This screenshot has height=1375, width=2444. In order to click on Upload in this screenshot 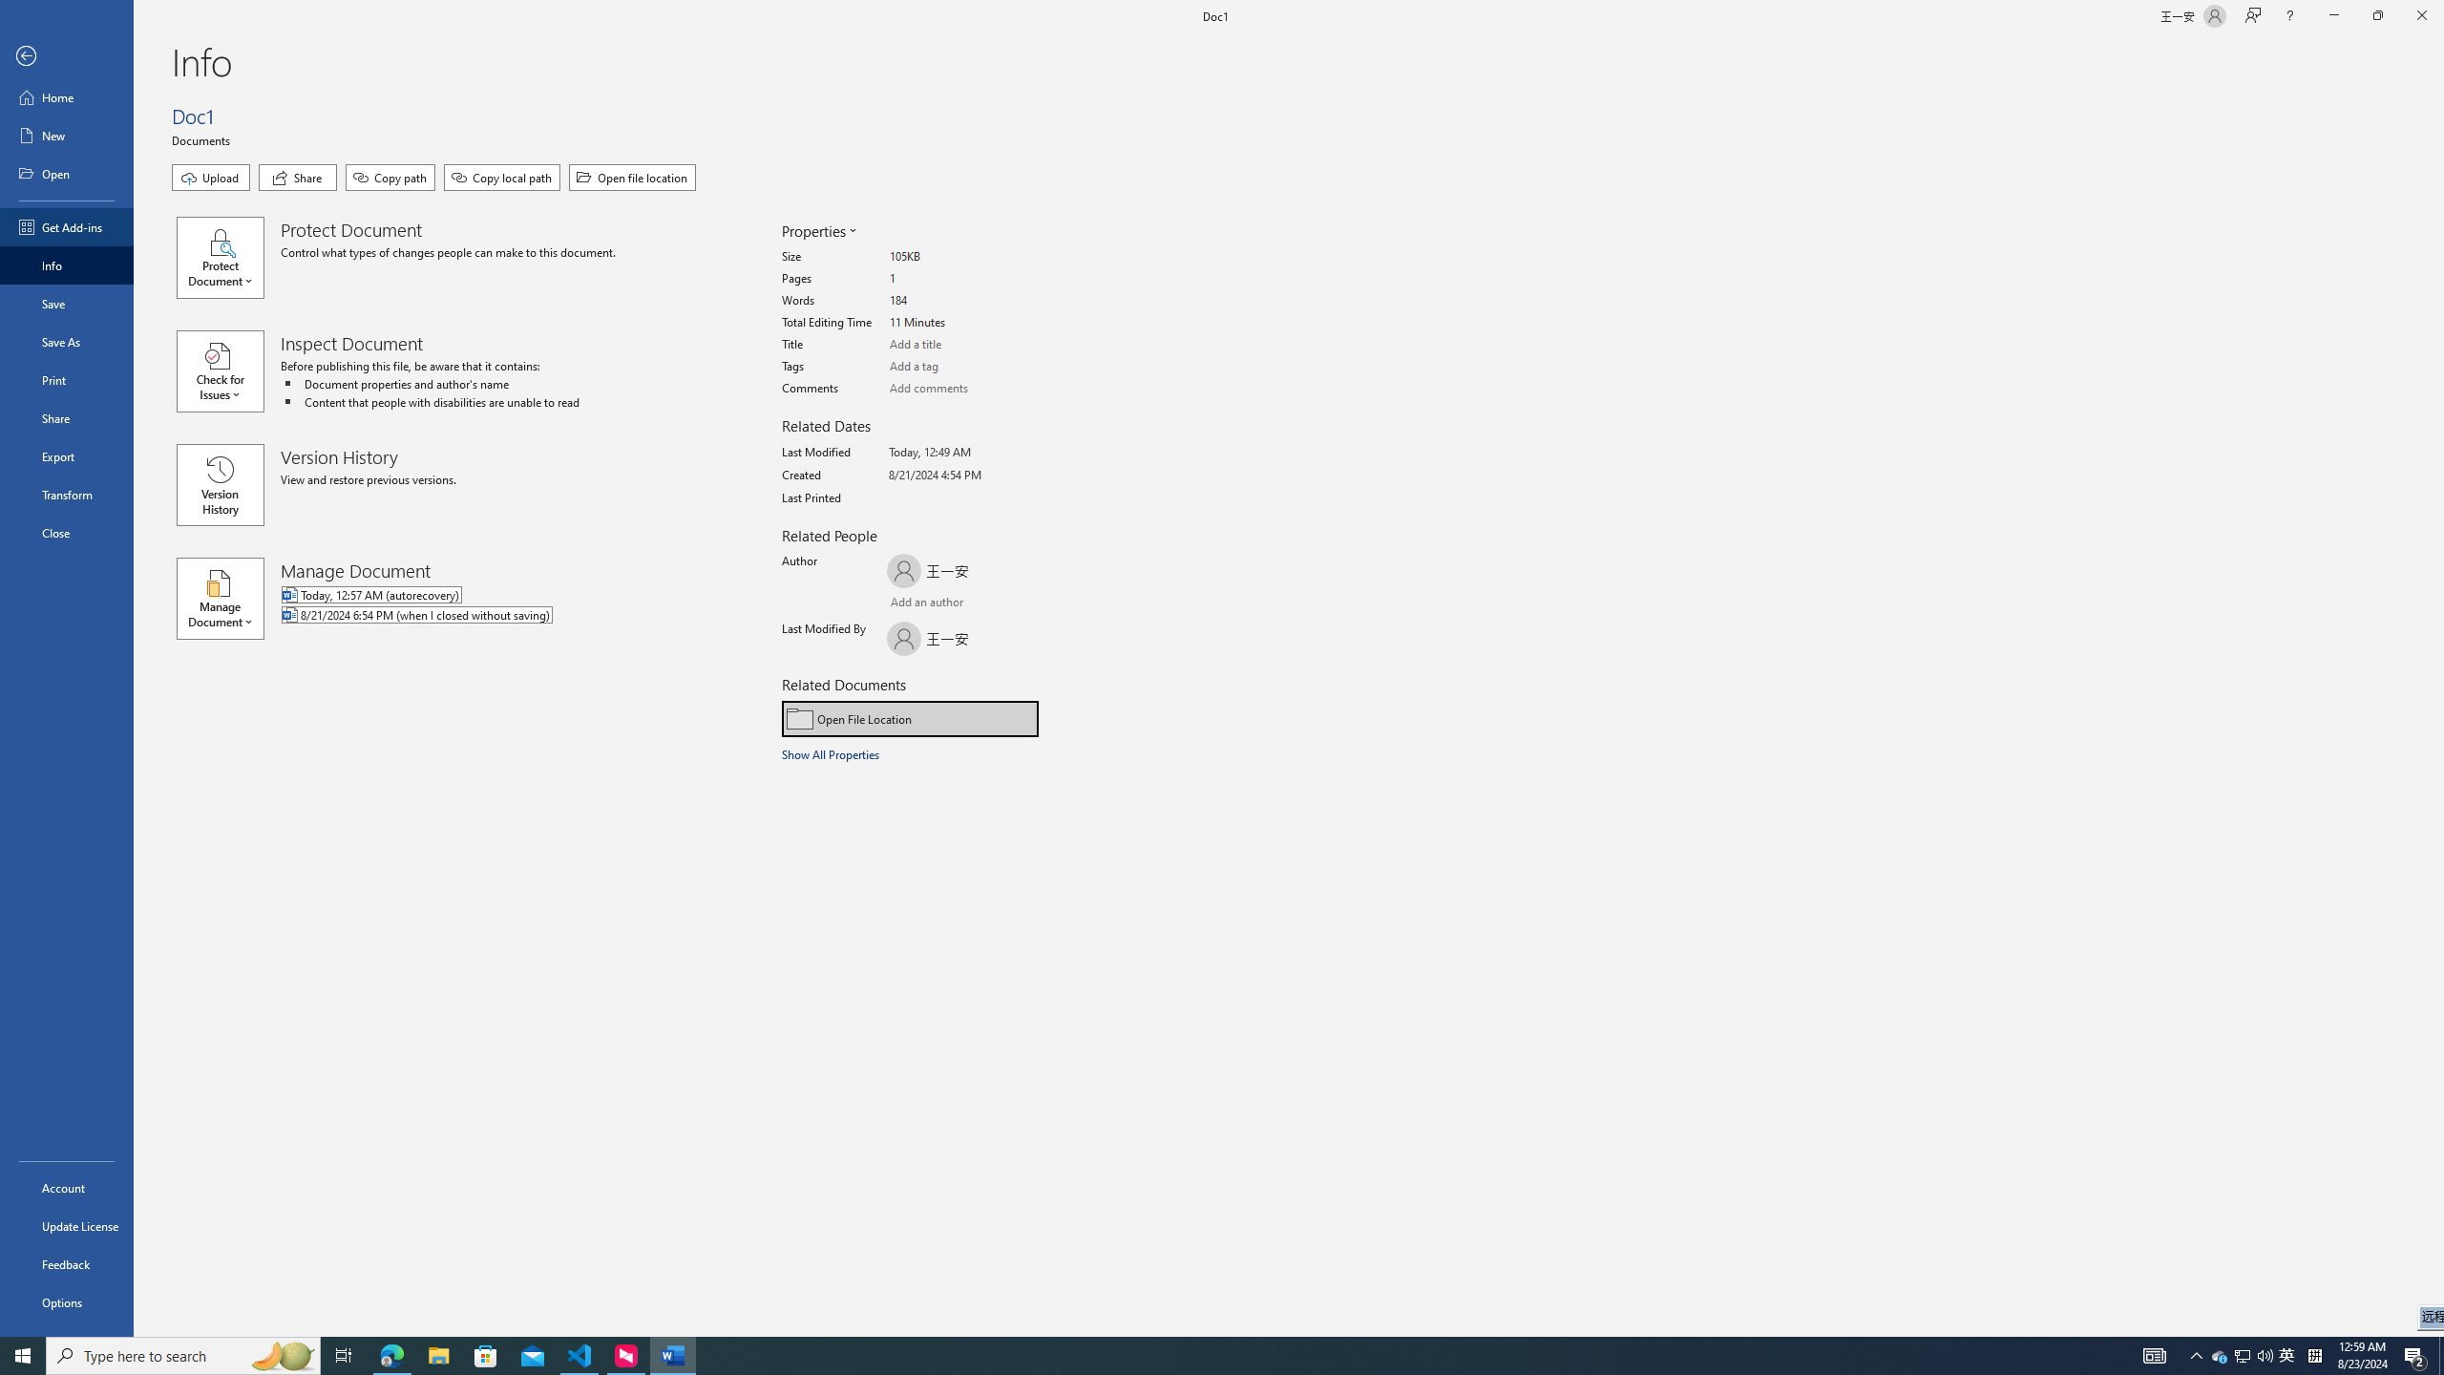, I will do `click(210, 178)`.